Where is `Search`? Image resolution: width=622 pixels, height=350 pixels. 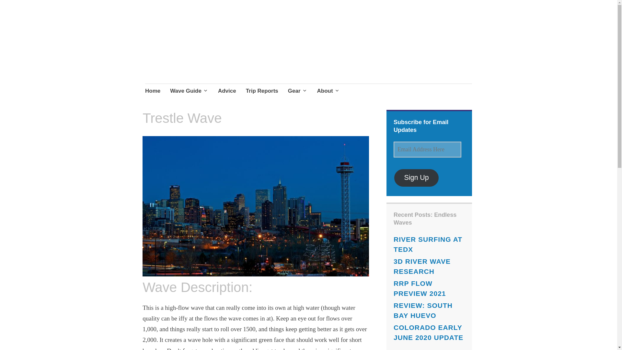 Search is located at coordinates (74, 7).